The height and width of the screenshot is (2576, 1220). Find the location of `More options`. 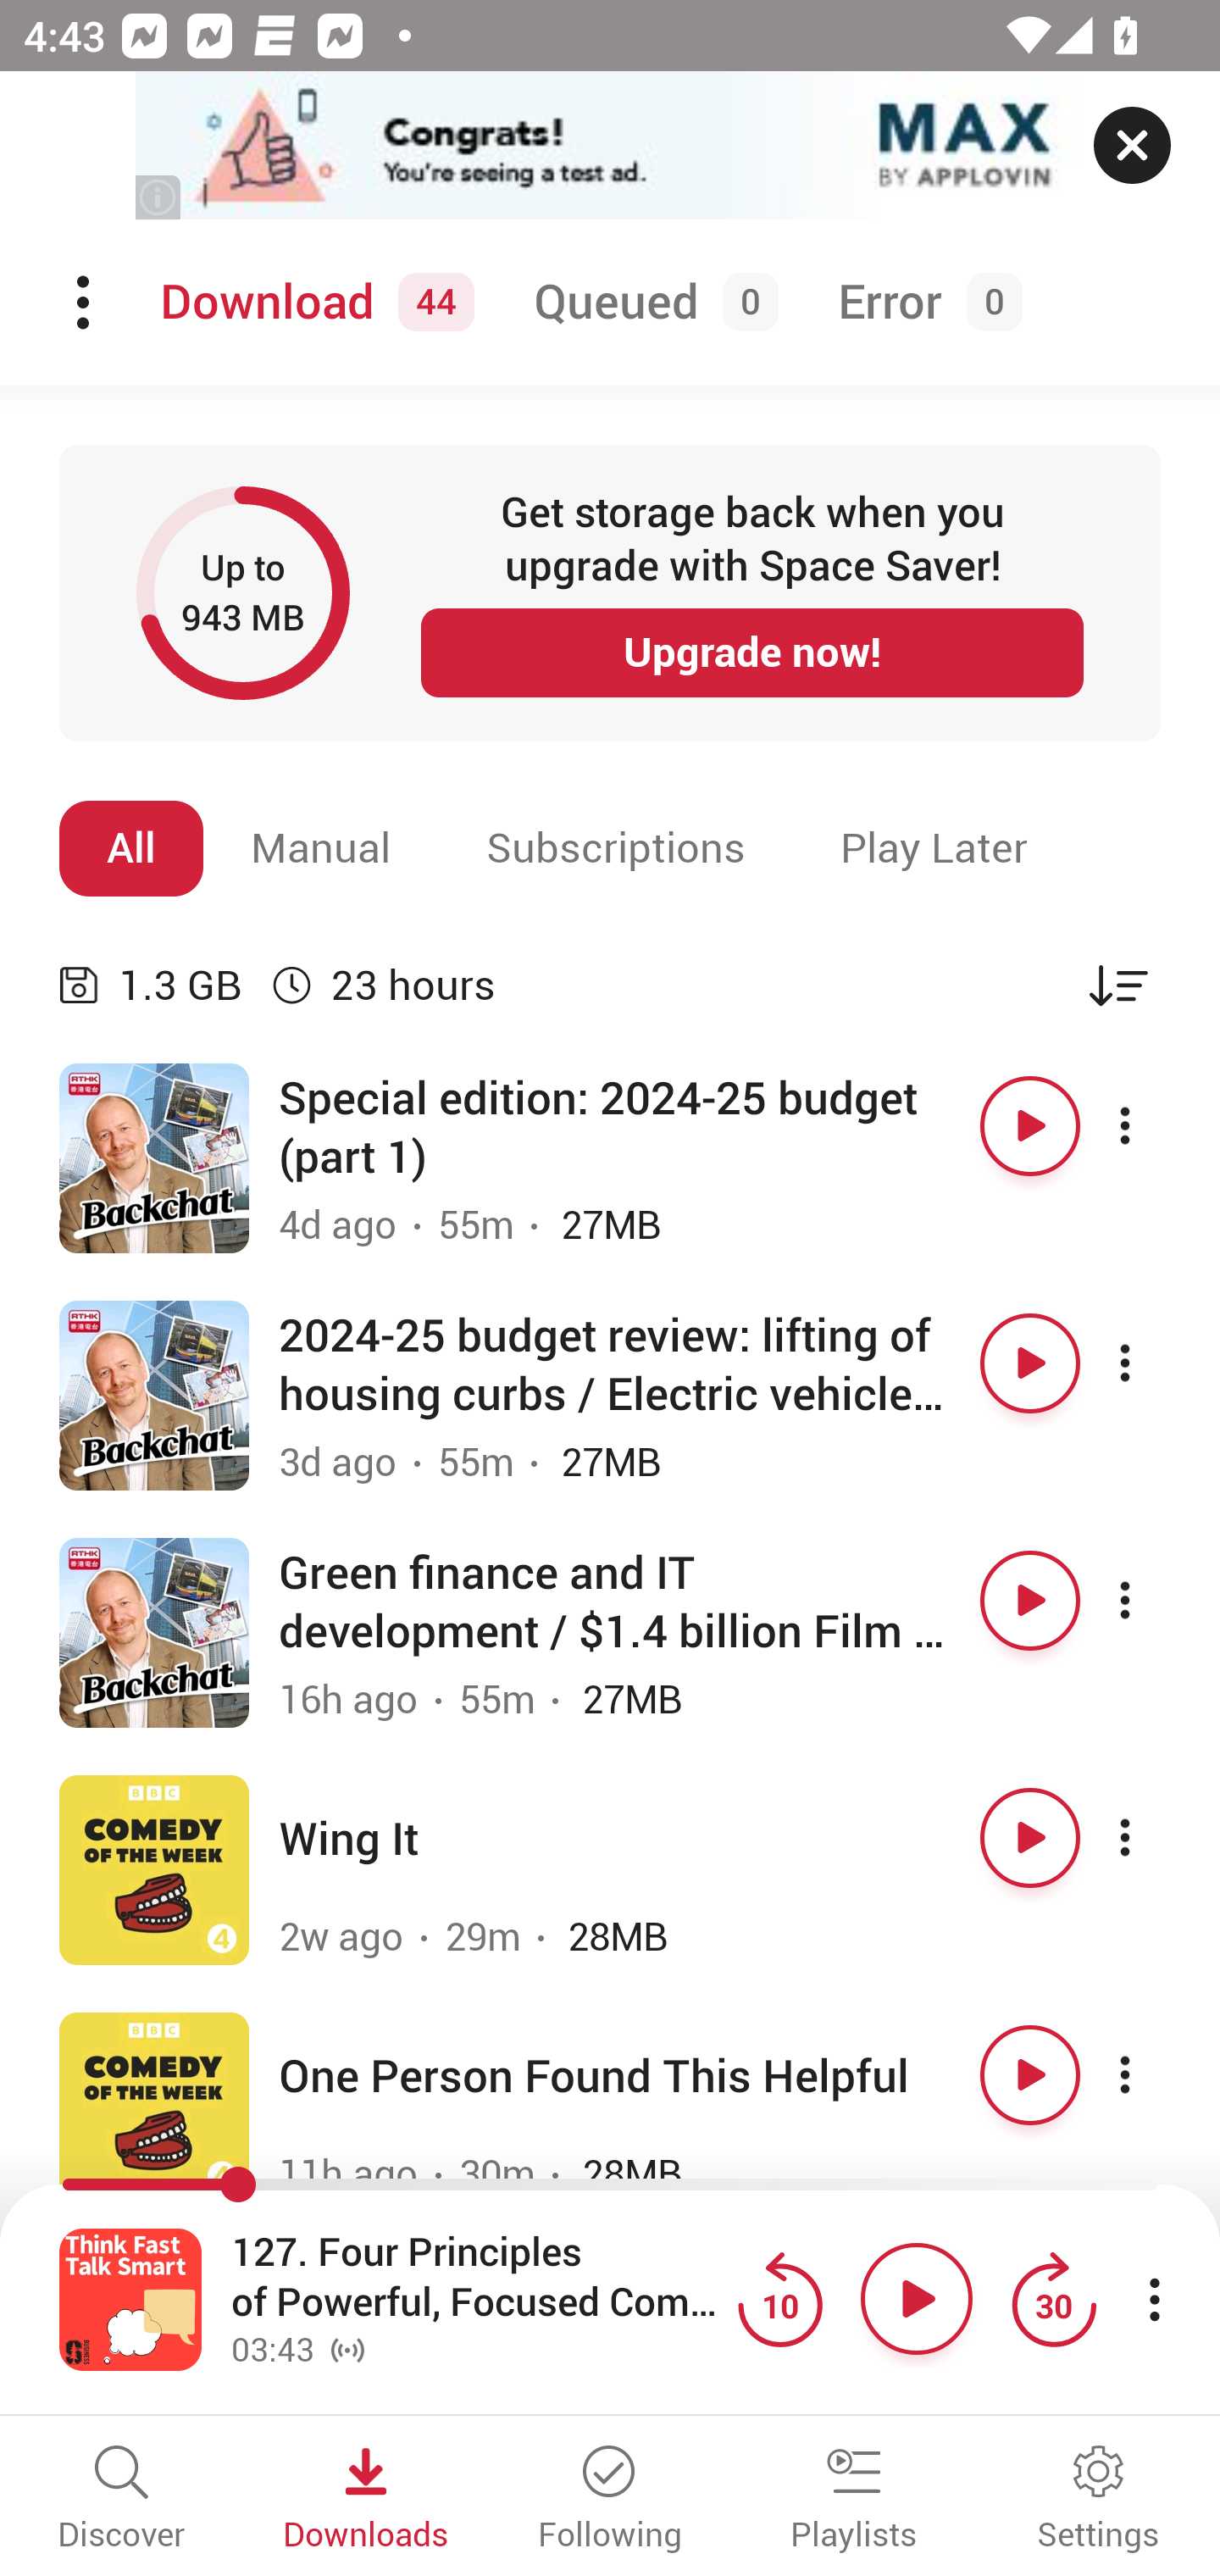

More options is located at coordinates (1154, 1364).